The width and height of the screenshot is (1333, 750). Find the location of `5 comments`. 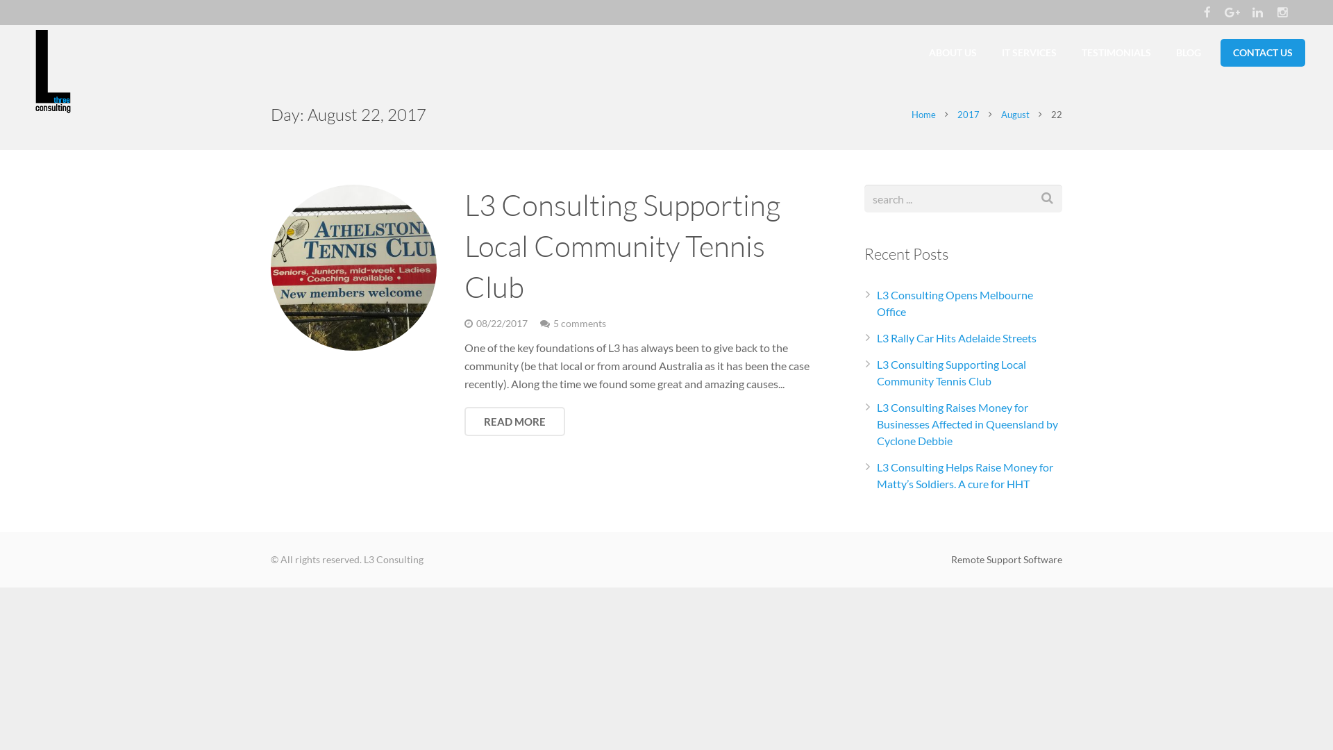

5 comments is located at coordinates (580, 324).